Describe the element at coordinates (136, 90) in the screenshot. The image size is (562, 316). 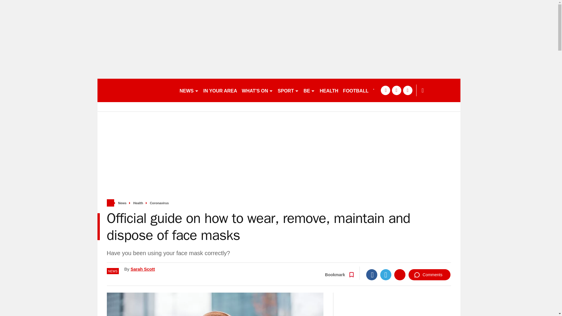
I see `belfastlive` at that location.